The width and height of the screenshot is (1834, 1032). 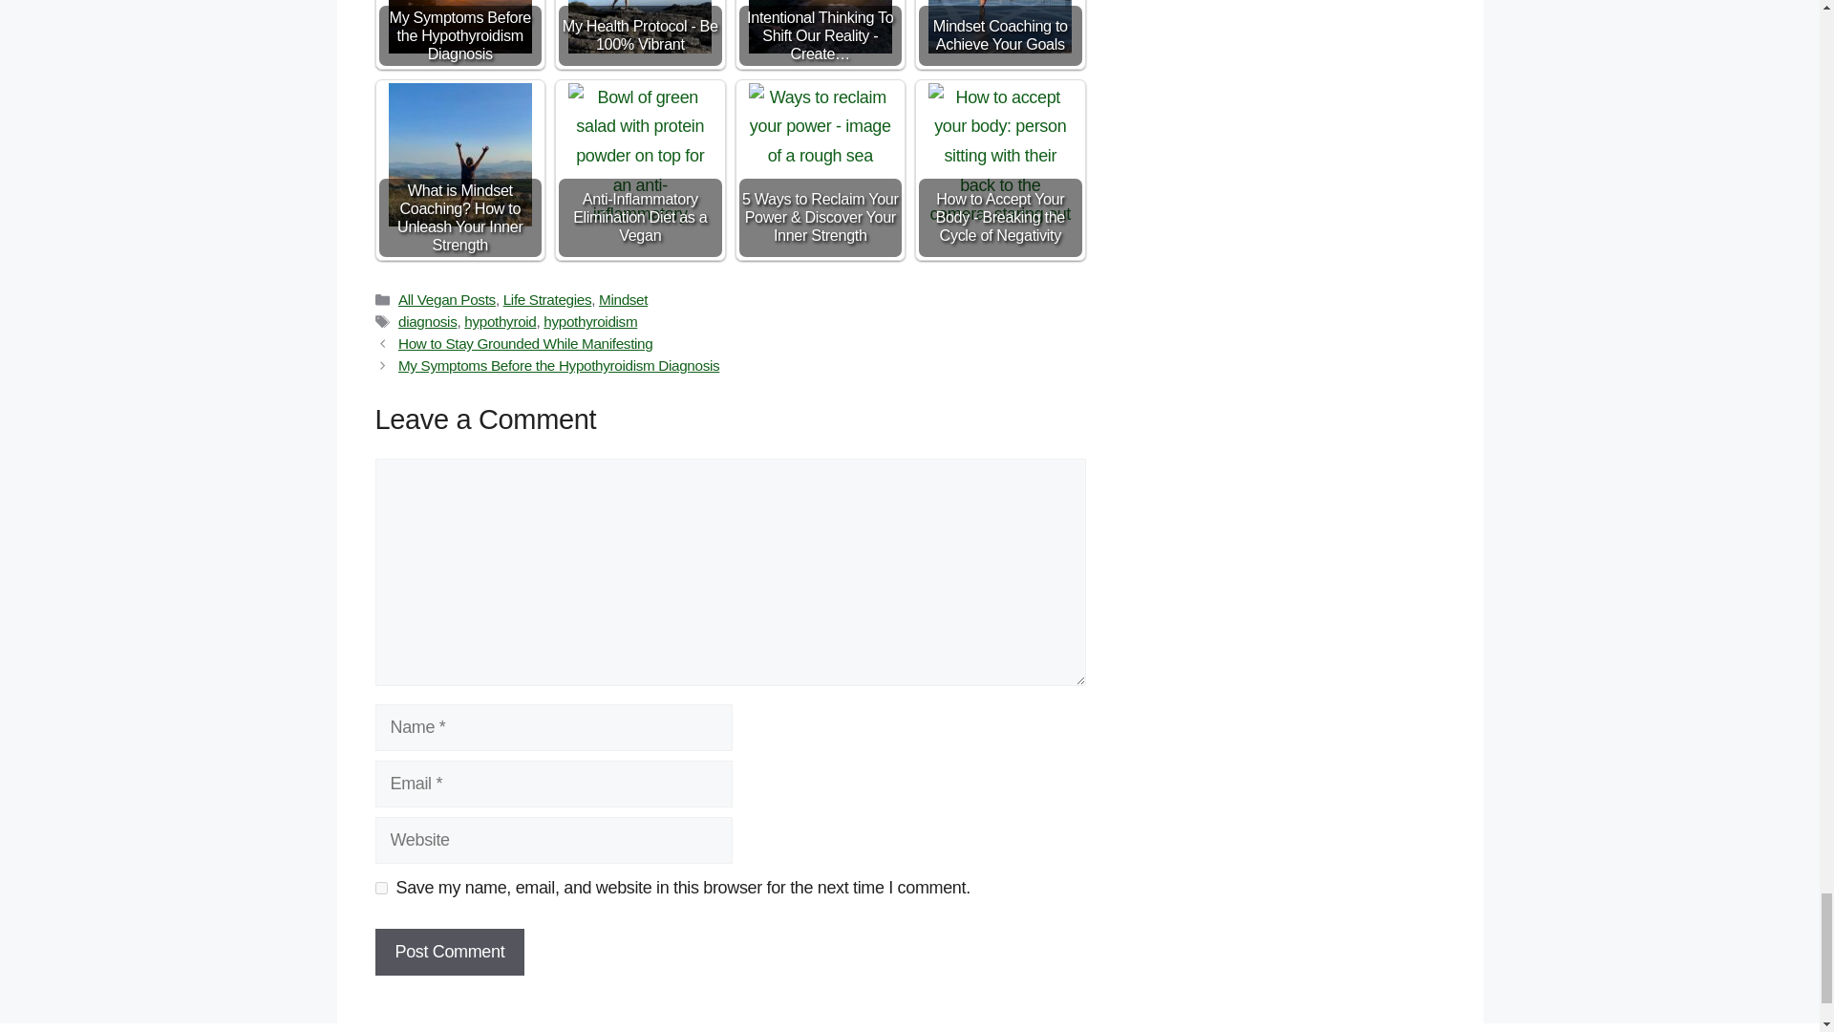 I want to click on Post Comment, so click(x=449, y=952).